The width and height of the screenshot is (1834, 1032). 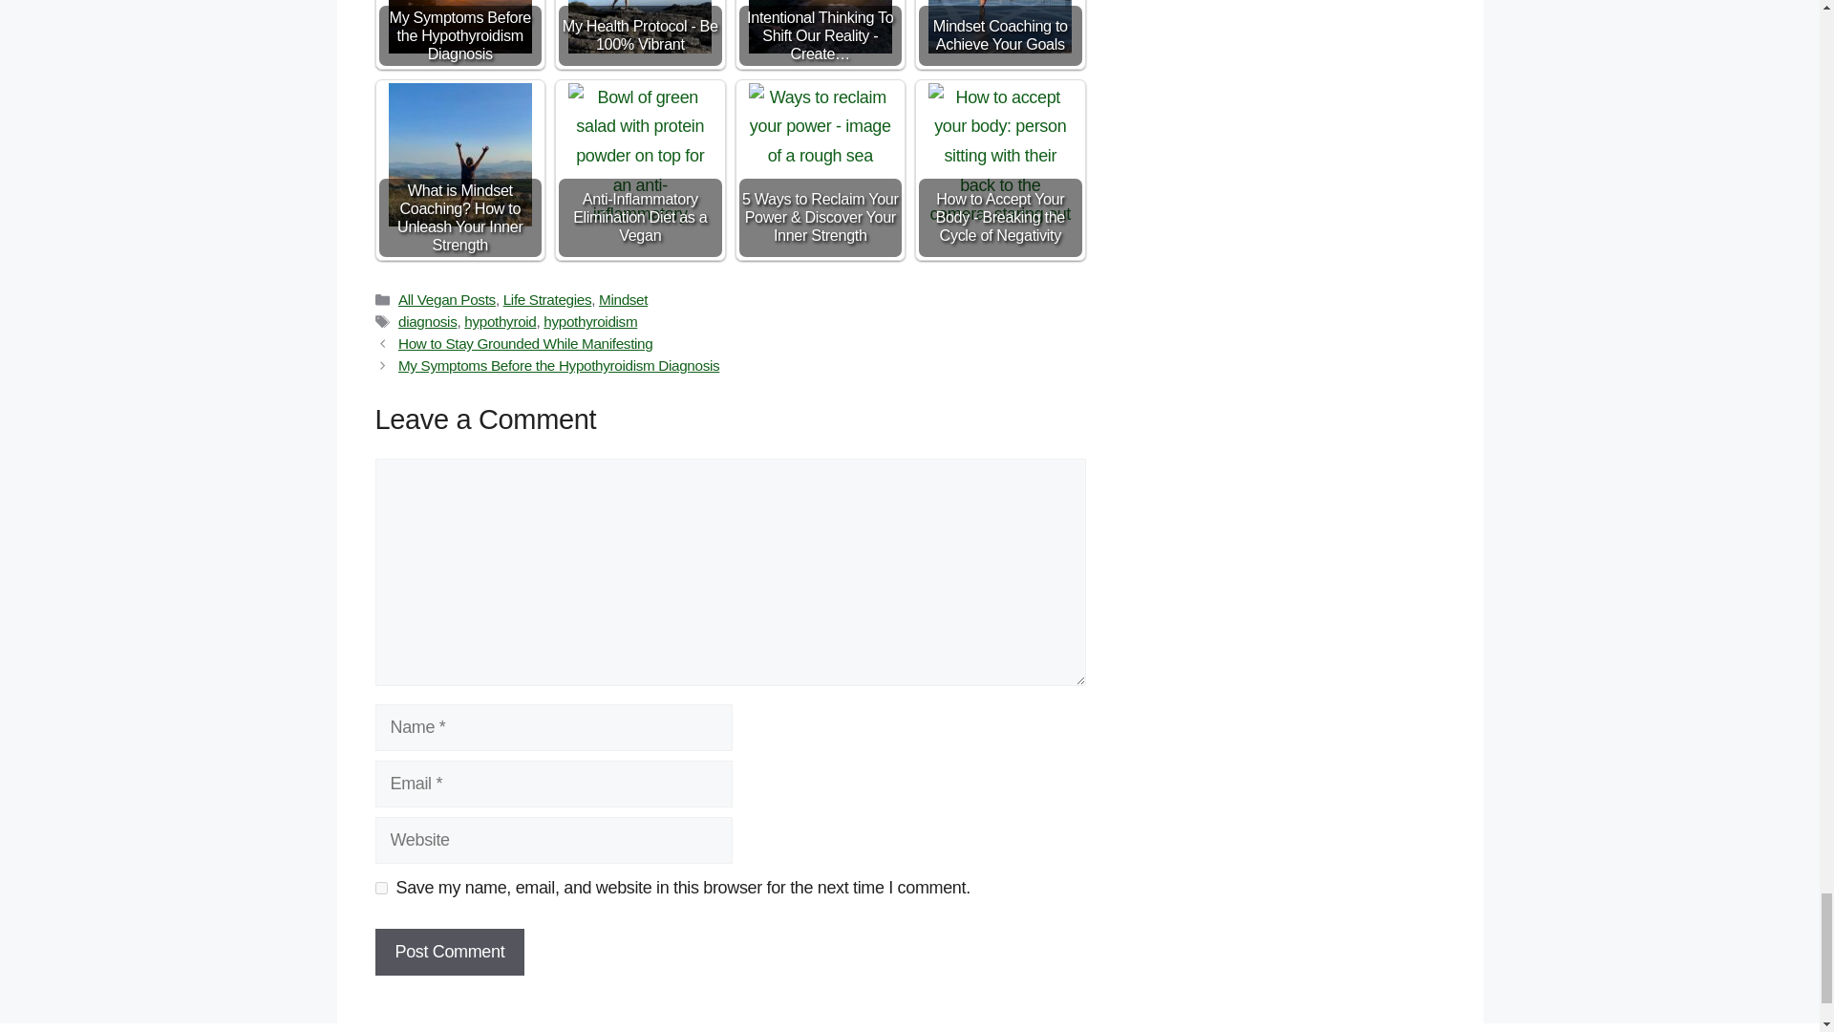 I want to click on Post Comment, so click(x=449, y=952).